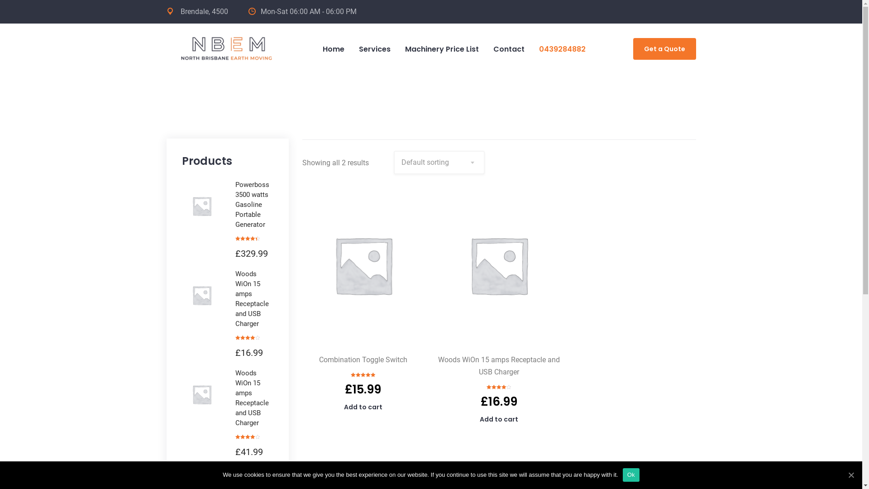 The image size is (869, 489). What do you see at coordinates (363, 407) in the screenshot?
I see `Add to cart` at bounding box center [363, 407].